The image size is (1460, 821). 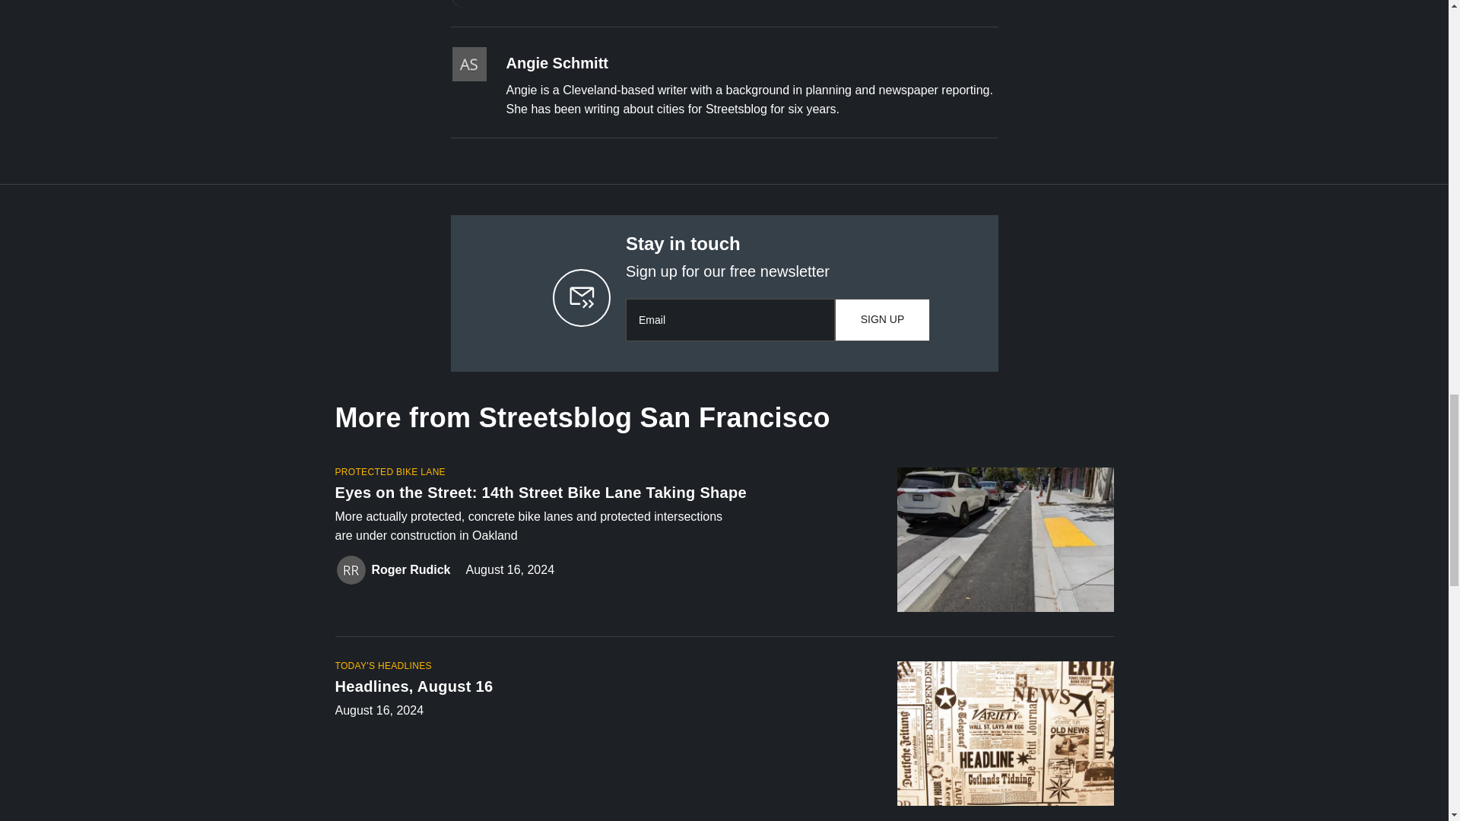 I want to click on Share on Reddit, so click(x=525, y=4).